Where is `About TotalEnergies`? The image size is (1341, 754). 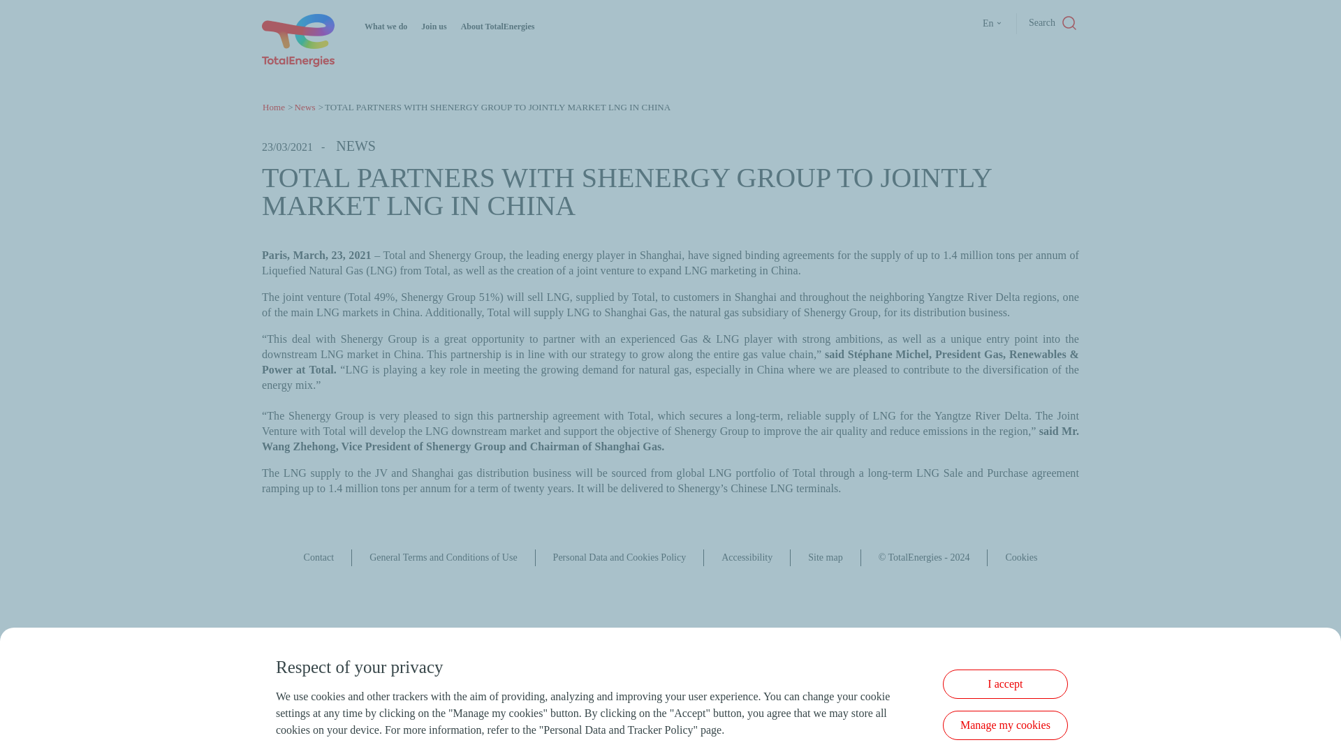 About TotalEnergies is located at coordinates (498, 27).